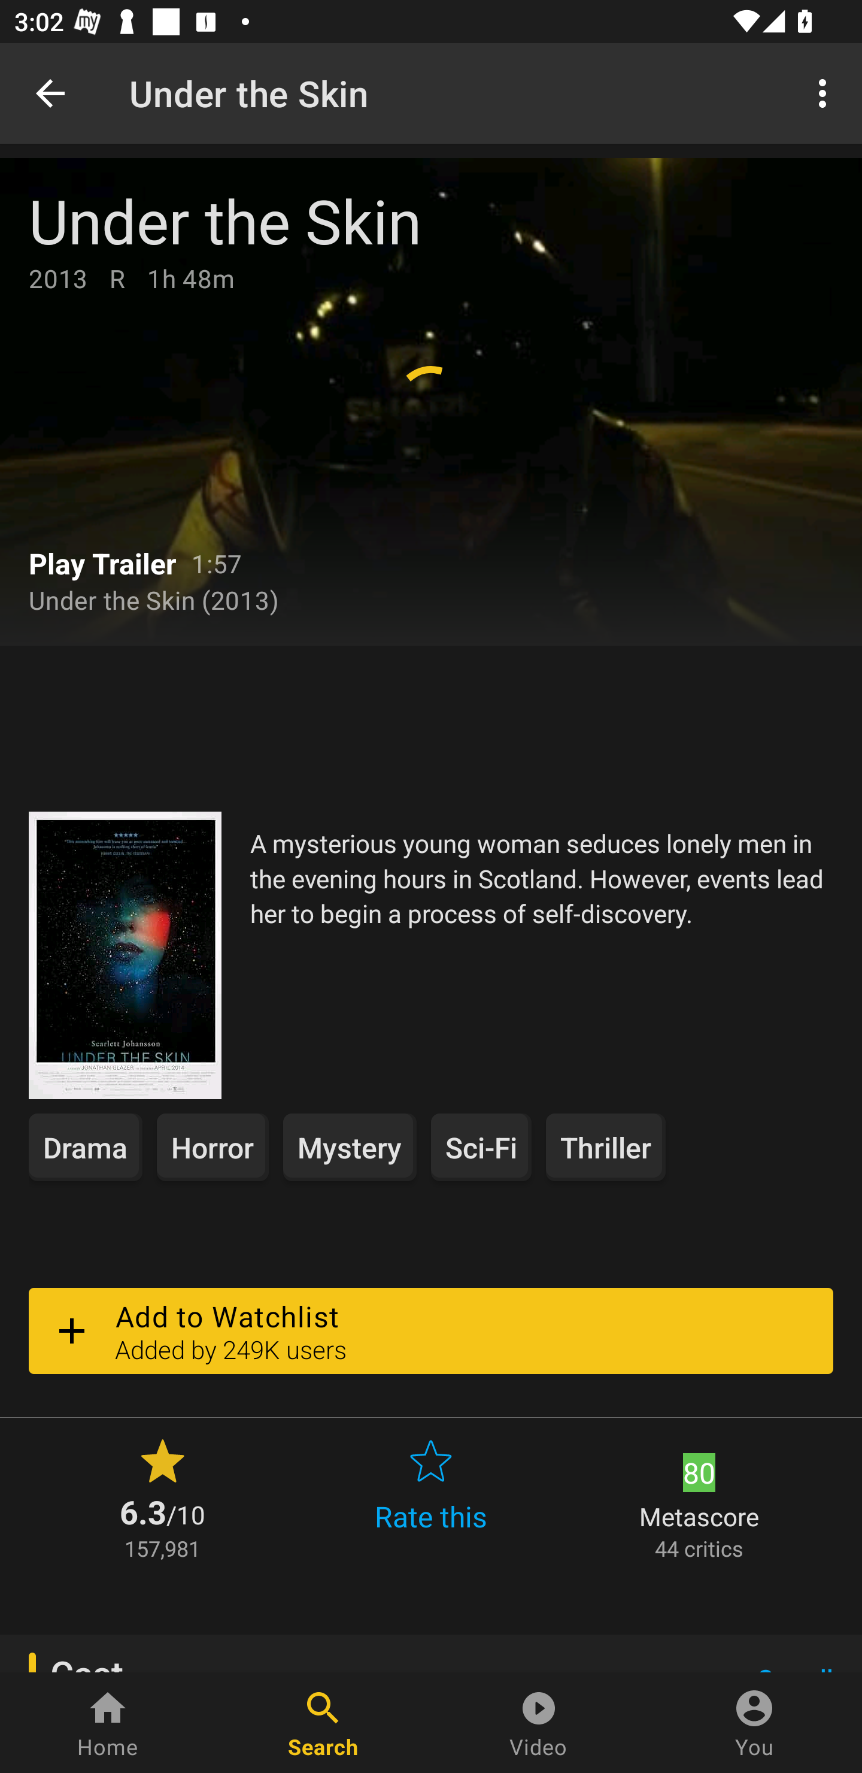  What do you see at coordinates (85, 1146) in the screenshot?
I see `Drama` at bounding box center [85, 1146].